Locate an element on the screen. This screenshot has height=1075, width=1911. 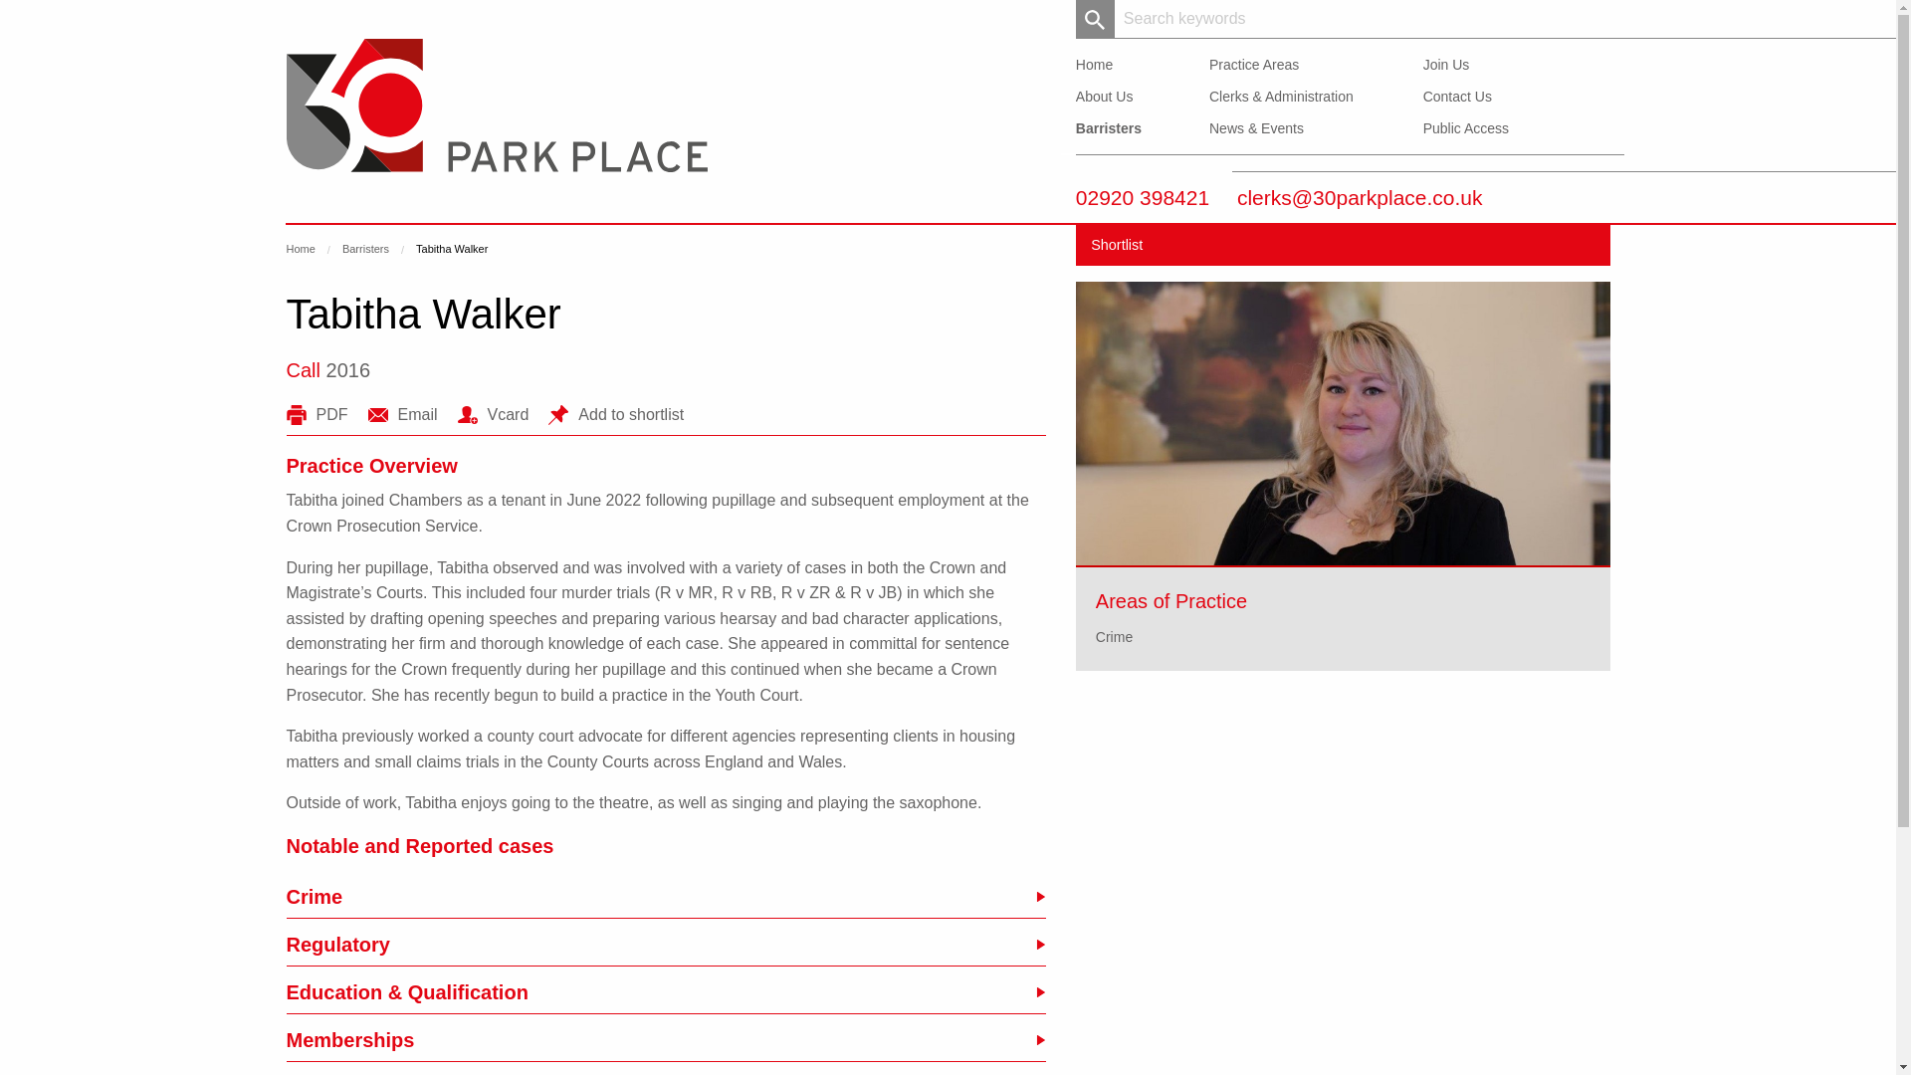
Home is located at coordinates (301, 249).